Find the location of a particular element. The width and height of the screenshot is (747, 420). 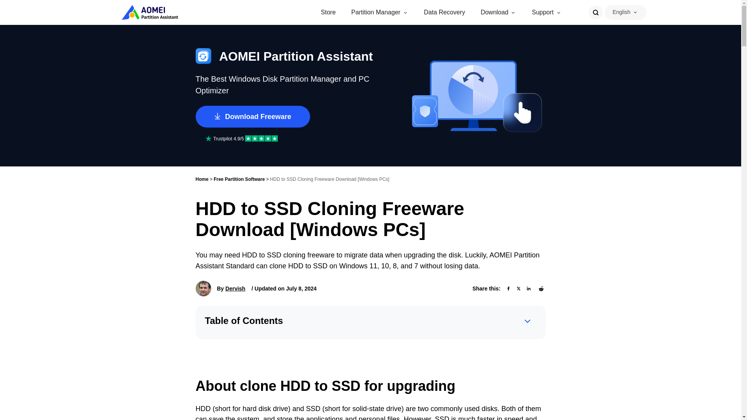

Dervish is located at coordinates (235, 289).